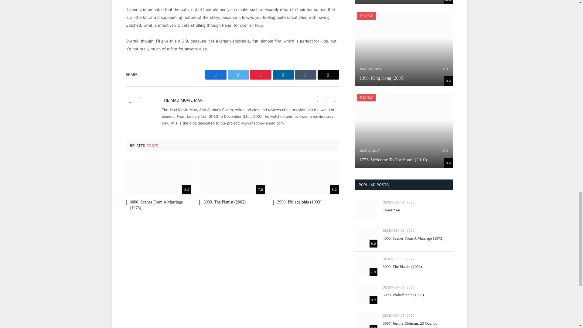 The width and height of the screenshot is (583, 328). What do you see at coordinates (305, 75) in the screenshot?
I see `Share on Tumblr` at bounding box center [305, 75].